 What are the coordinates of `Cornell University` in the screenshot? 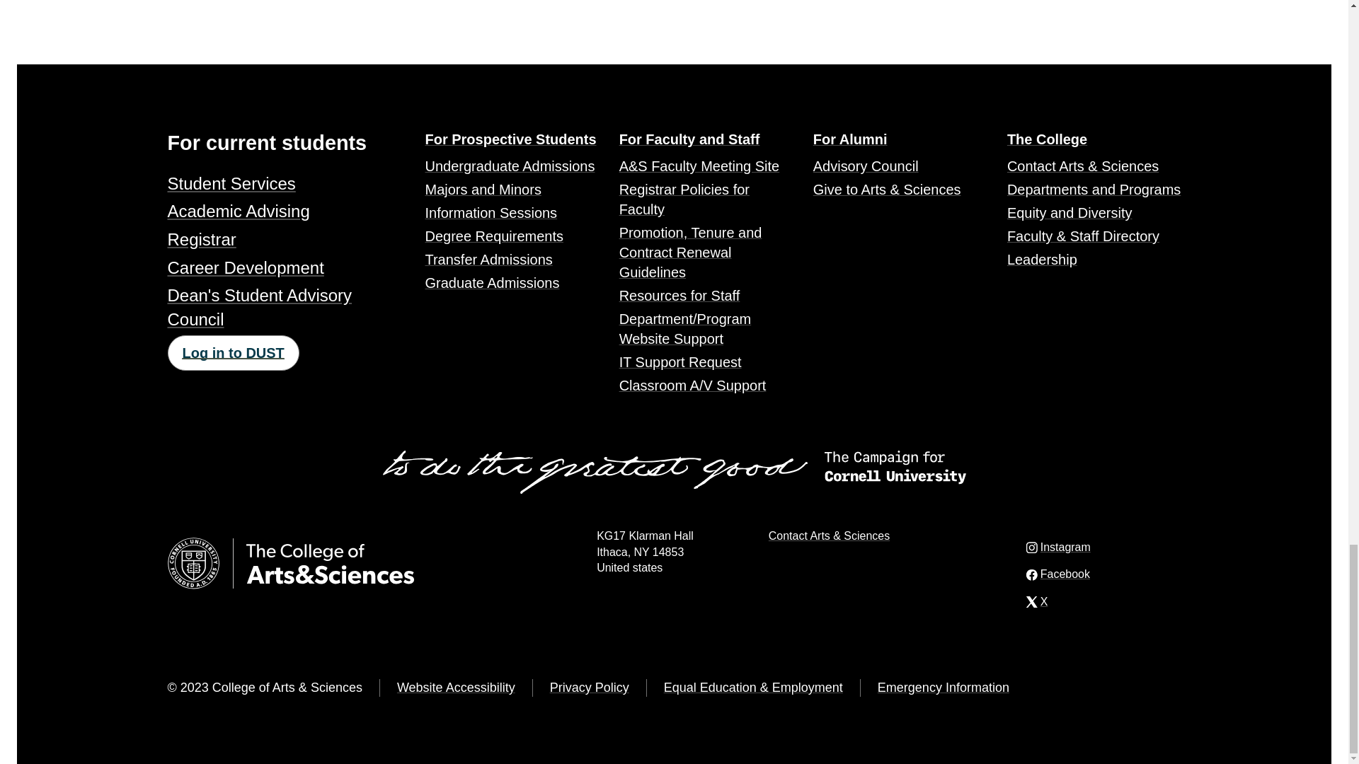 It's located at (193, 563).